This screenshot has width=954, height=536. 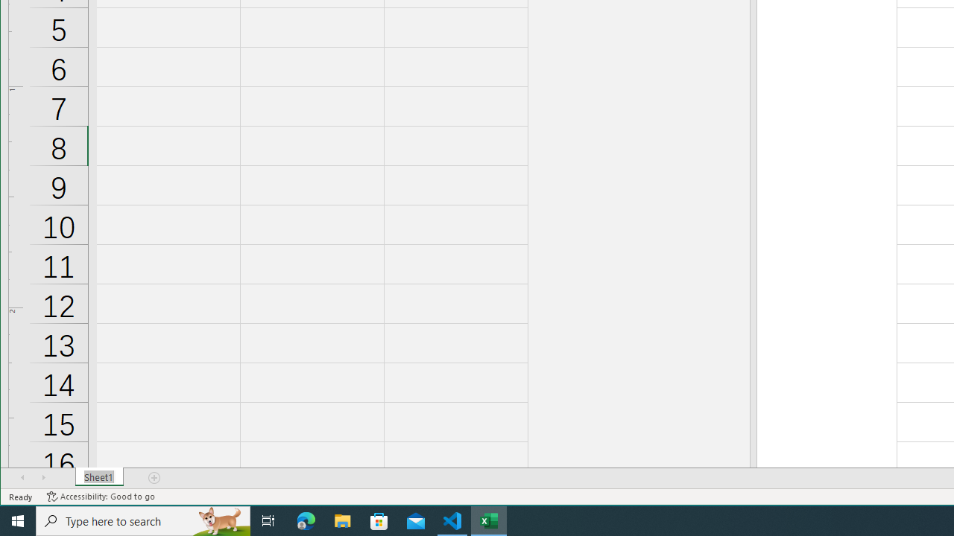 I want to click on File Explorer, so click(x=343, y=521).